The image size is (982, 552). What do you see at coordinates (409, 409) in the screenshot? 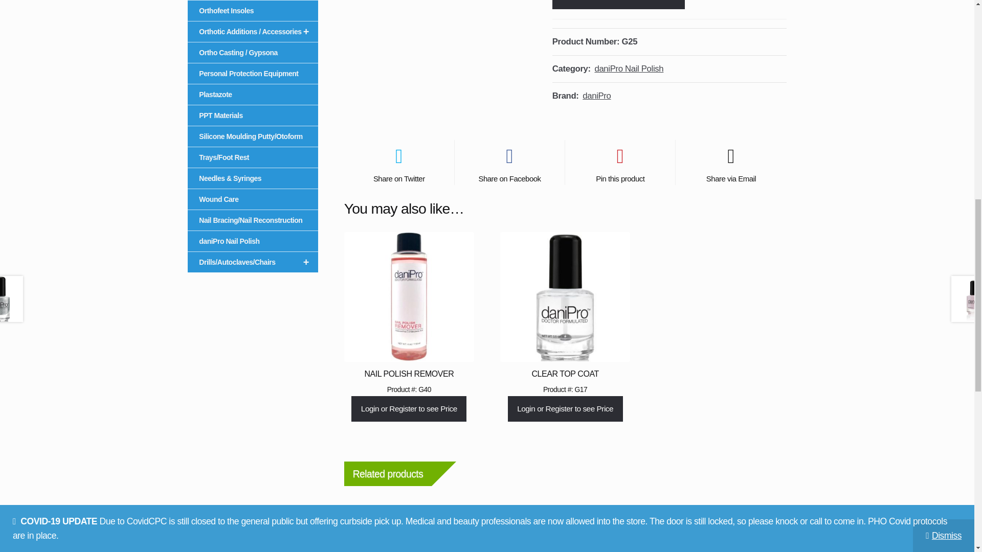
I see `Login or Register to see Price` at bounding box center [409, 409].